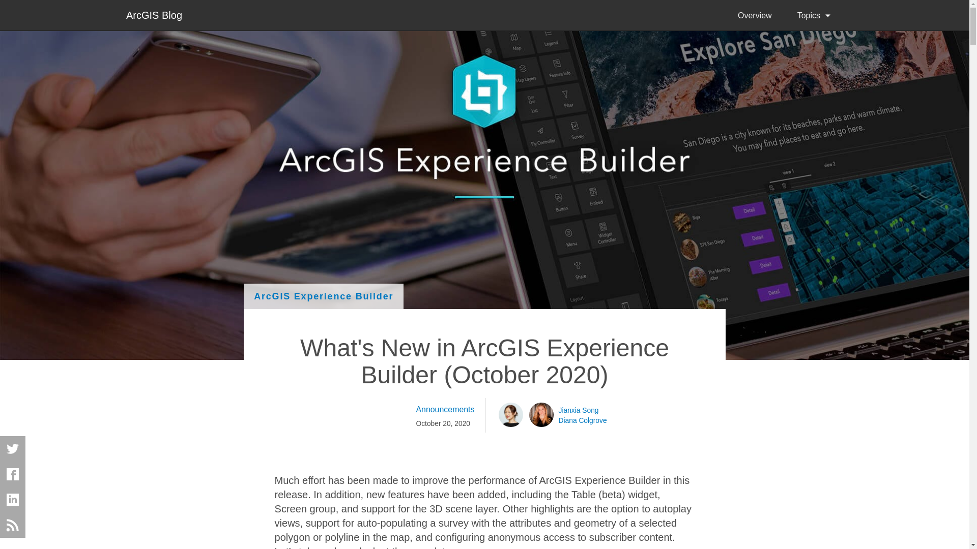 The image size is (977, 549). I want to click on ArcGIS Blog, so click(154, 14).